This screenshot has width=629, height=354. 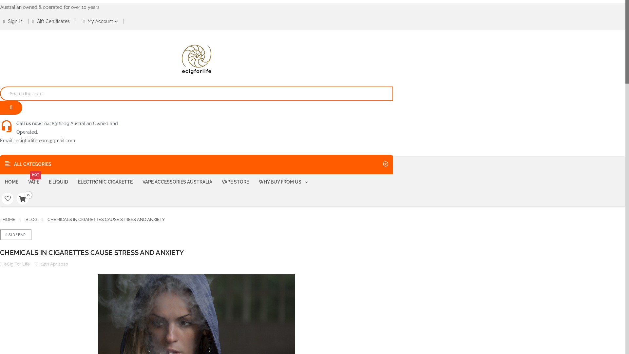 I want to click on Orders placed before 4pm EST ship the same day, so click(x=53, y=8).